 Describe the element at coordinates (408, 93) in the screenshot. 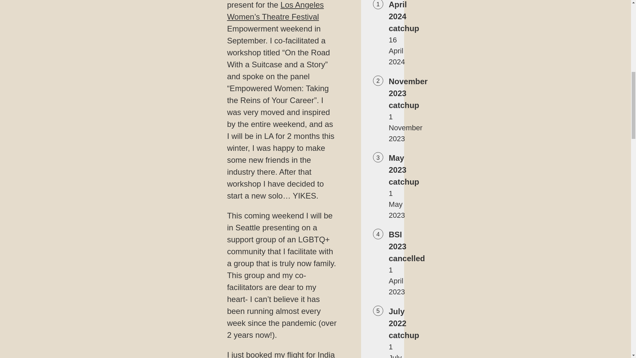

I see `November 2023 catchup` at that location.